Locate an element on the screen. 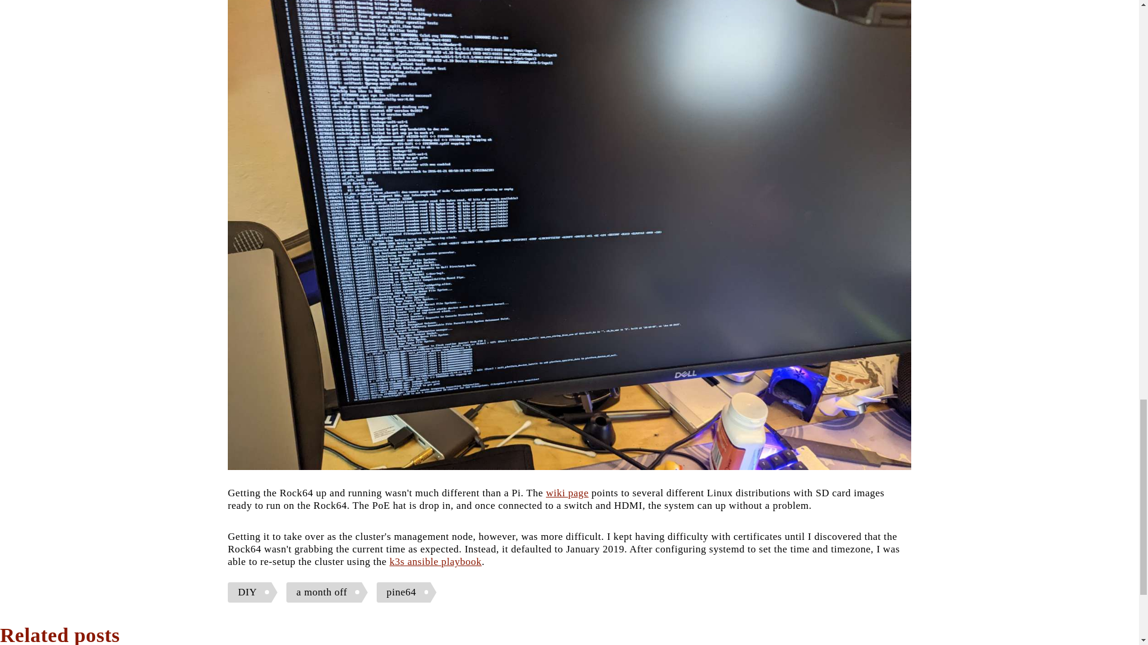 The width and height of the screenshot is (1148, 645). DIY is located at coordinates (252, 592).